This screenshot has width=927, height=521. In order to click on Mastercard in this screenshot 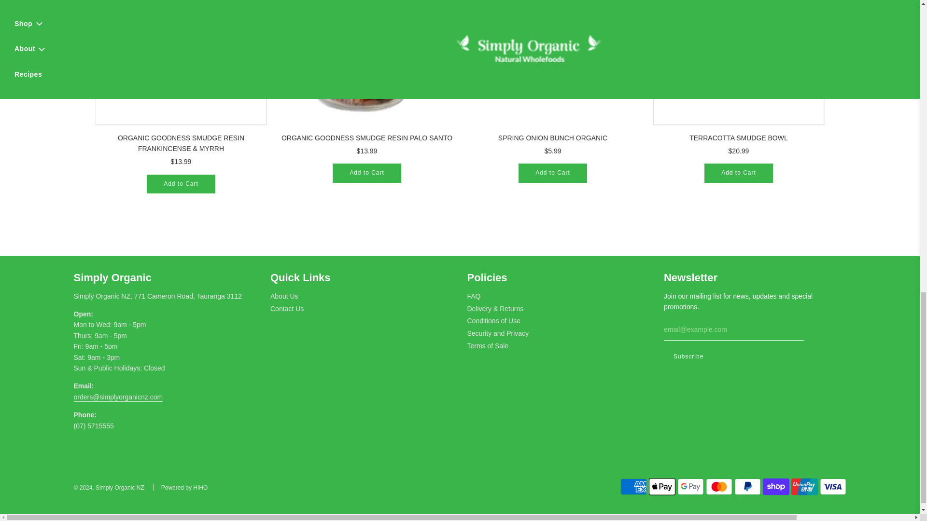, I will do `click(718, 487)`.